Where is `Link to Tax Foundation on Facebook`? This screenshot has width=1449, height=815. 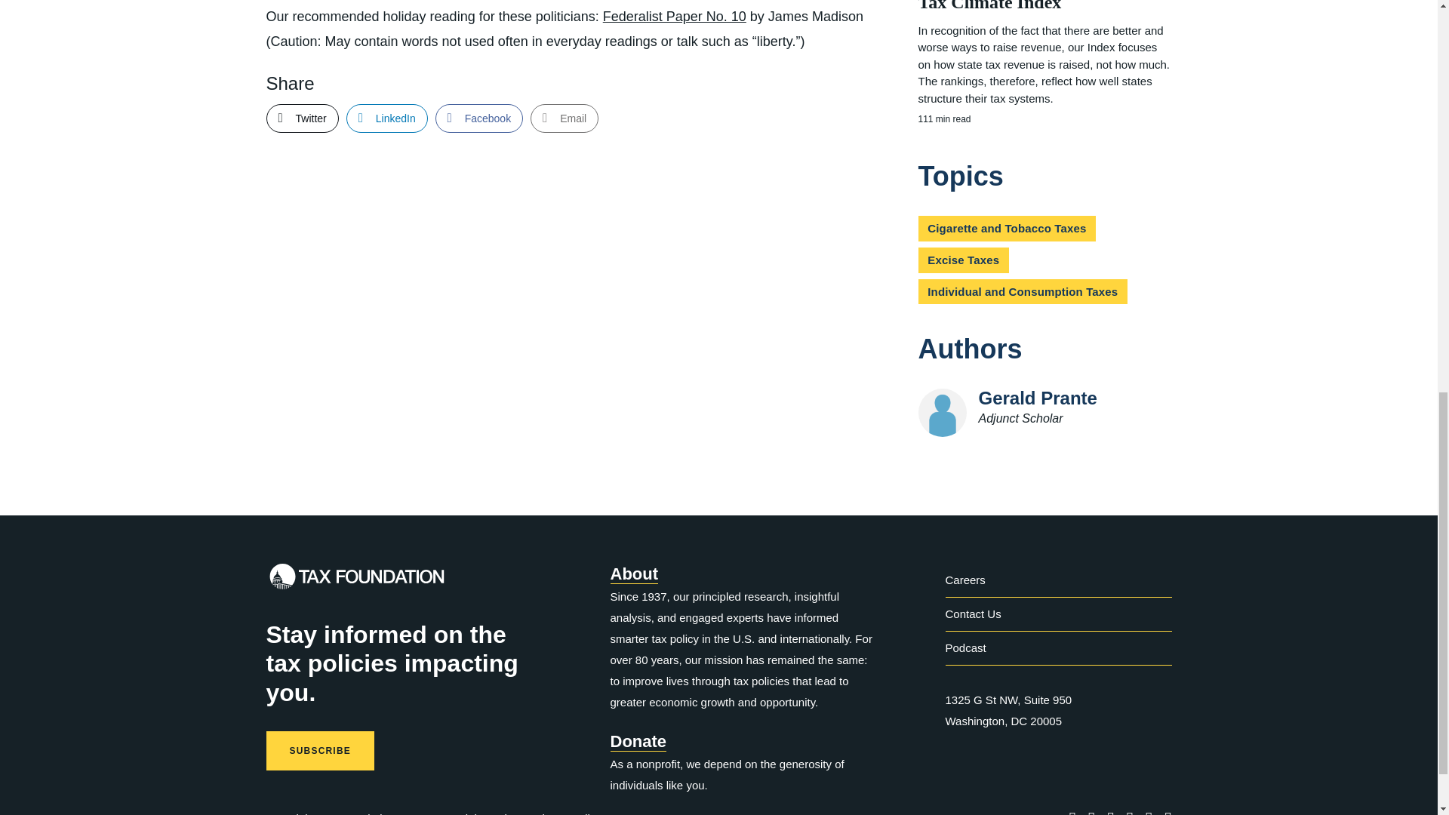
Link to Tax Foundation on Facebook is located at coordinates (1072, 812).